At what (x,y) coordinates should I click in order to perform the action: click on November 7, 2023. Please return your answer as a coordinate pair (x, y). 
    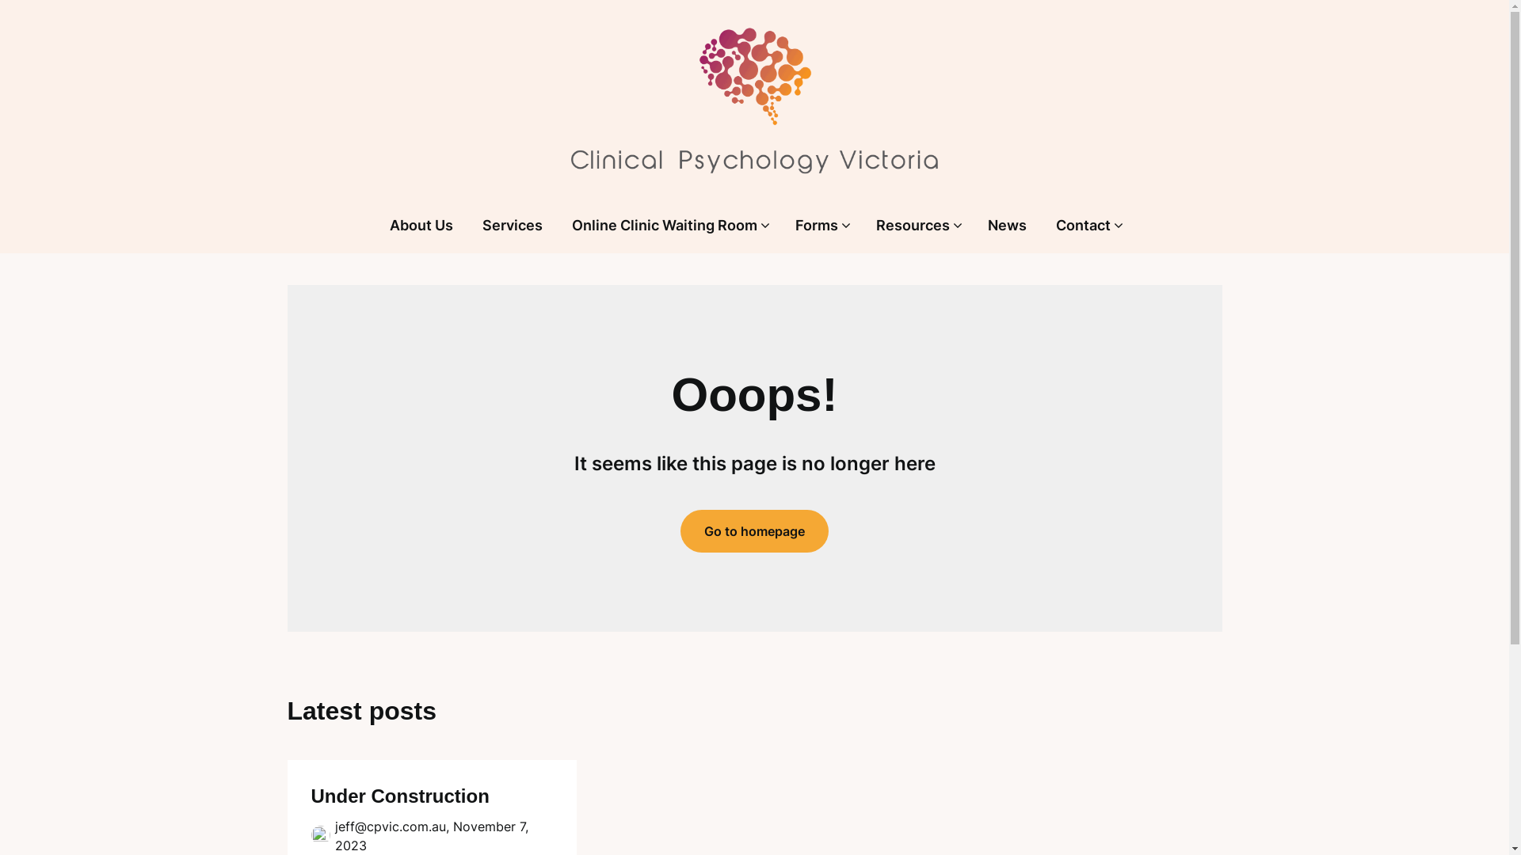
    Looking at the image, I should click on (431, 836).